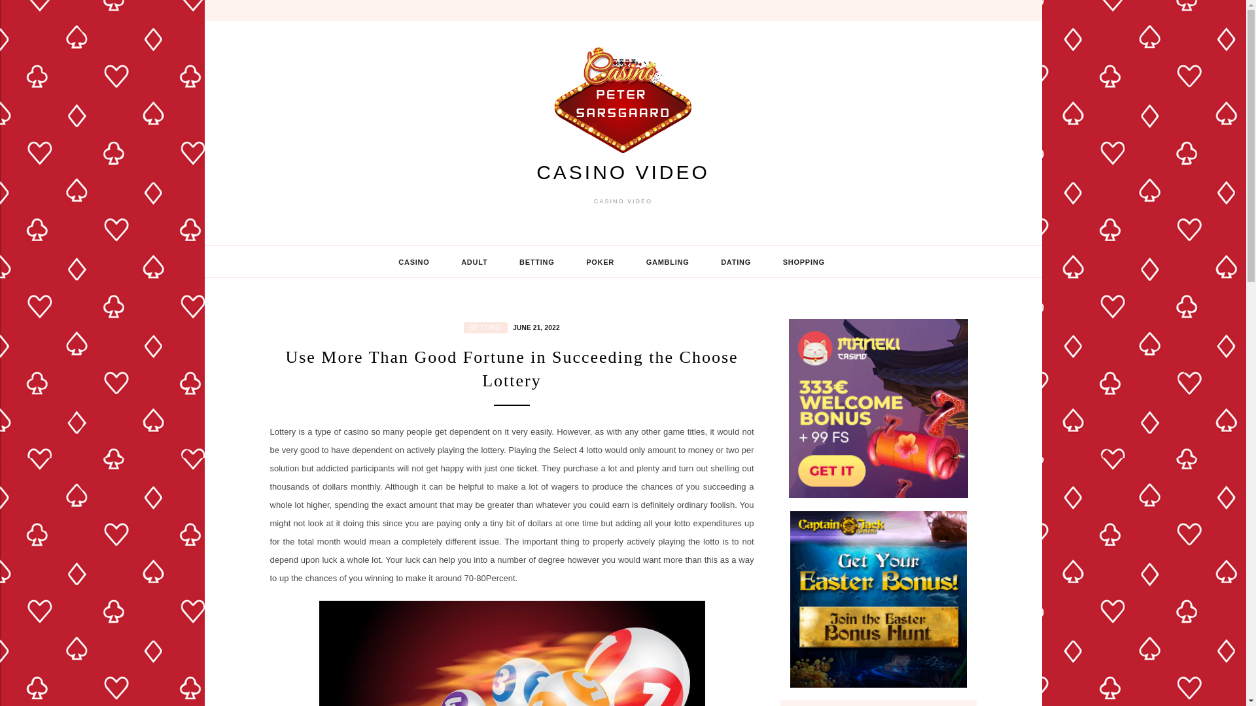 Image resolution: width=1256 pixels, height=706 pixels. What do you see at coordinates (803, 261) in the screenshot?
I see `SHOPPING` at bounding box center [803, 261].